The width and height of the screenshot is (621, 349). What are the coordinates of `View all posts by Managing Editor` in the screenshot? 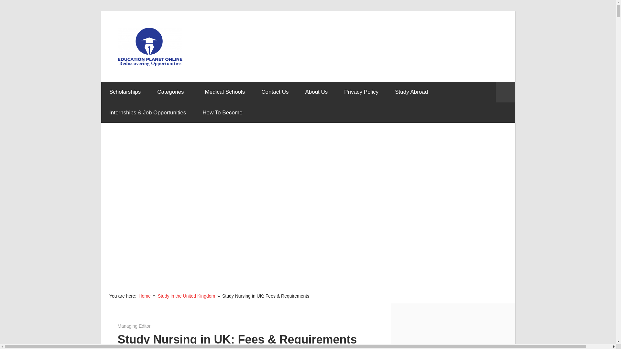 It's located at (134, 326).